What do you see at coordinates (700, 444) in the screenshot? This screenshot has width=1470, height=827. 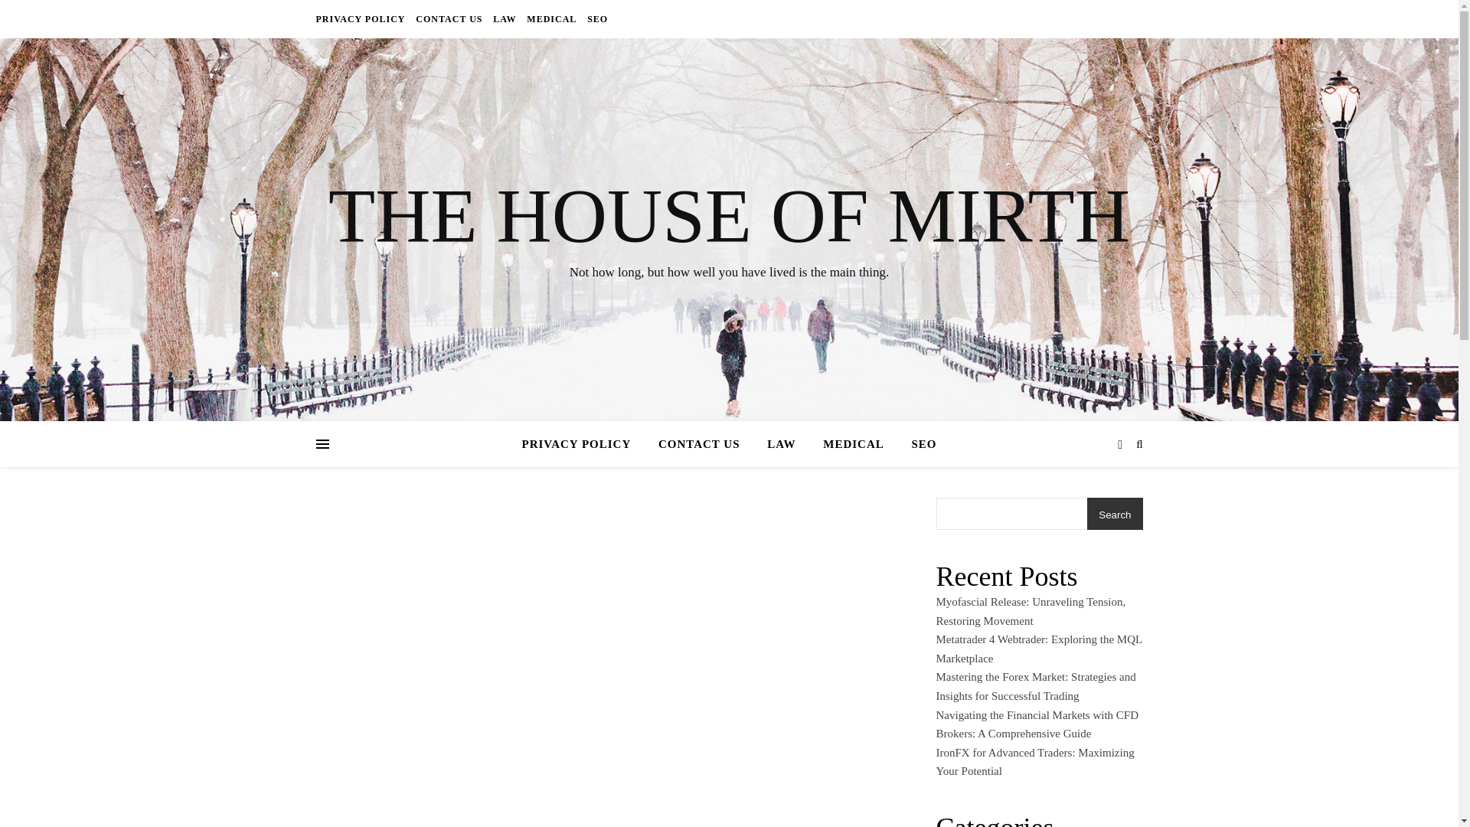 I see `CONTACT US` at bounding box center [700, 444].